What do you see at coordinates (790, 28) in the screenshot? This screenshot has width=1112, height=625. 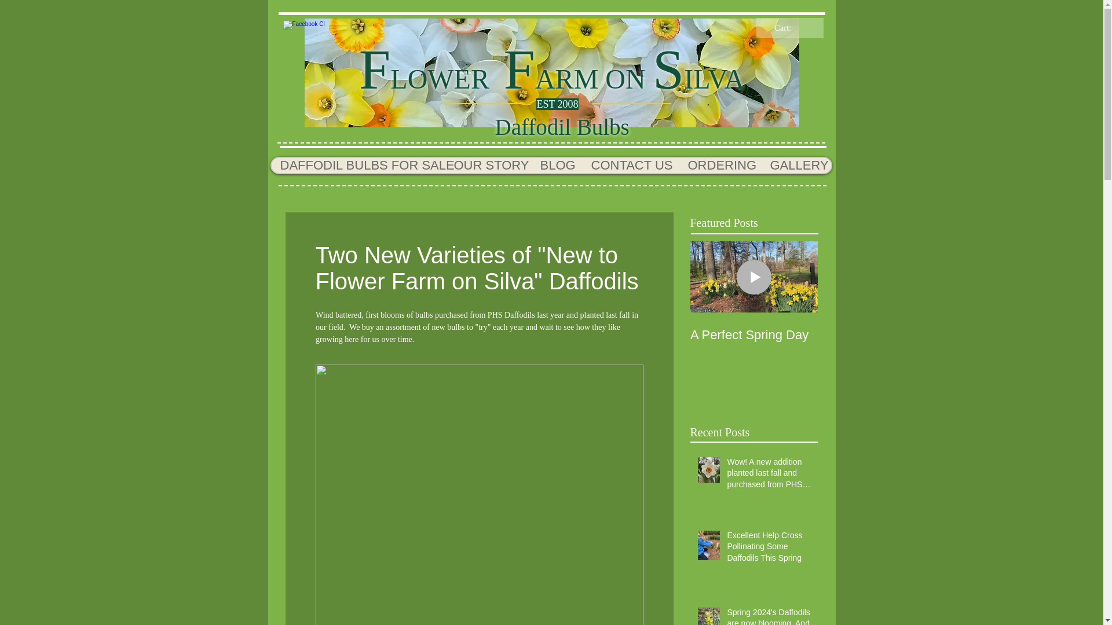 I see `Cart:` at bounding box center [790, 28].